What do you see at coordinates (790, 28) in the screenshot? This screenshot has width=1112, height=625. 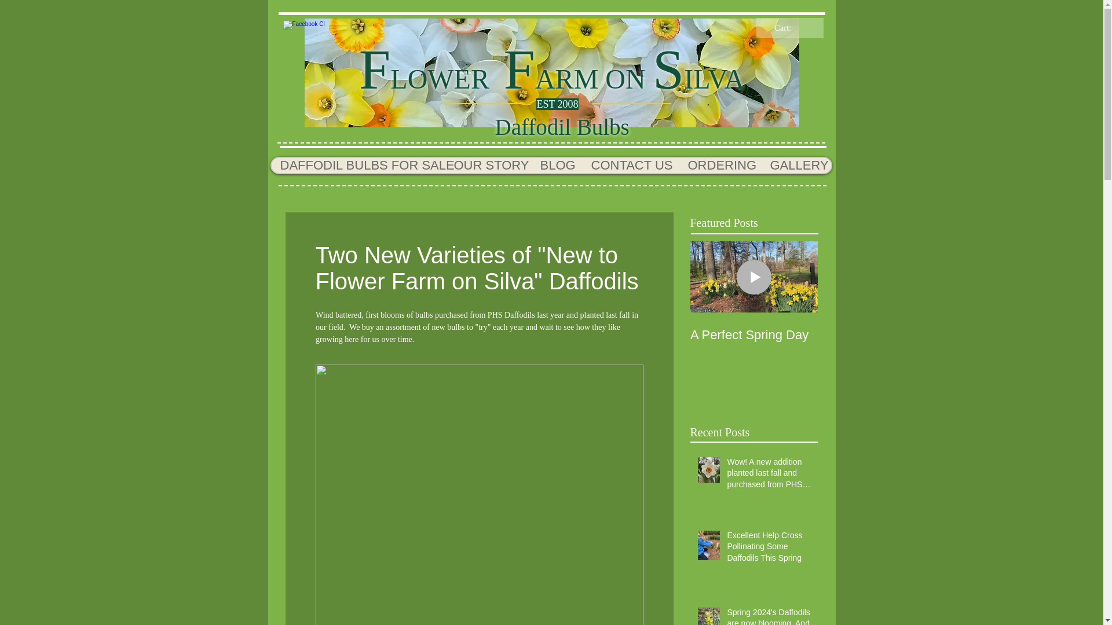 I see `Cart:` at bounding box center [790, 28].